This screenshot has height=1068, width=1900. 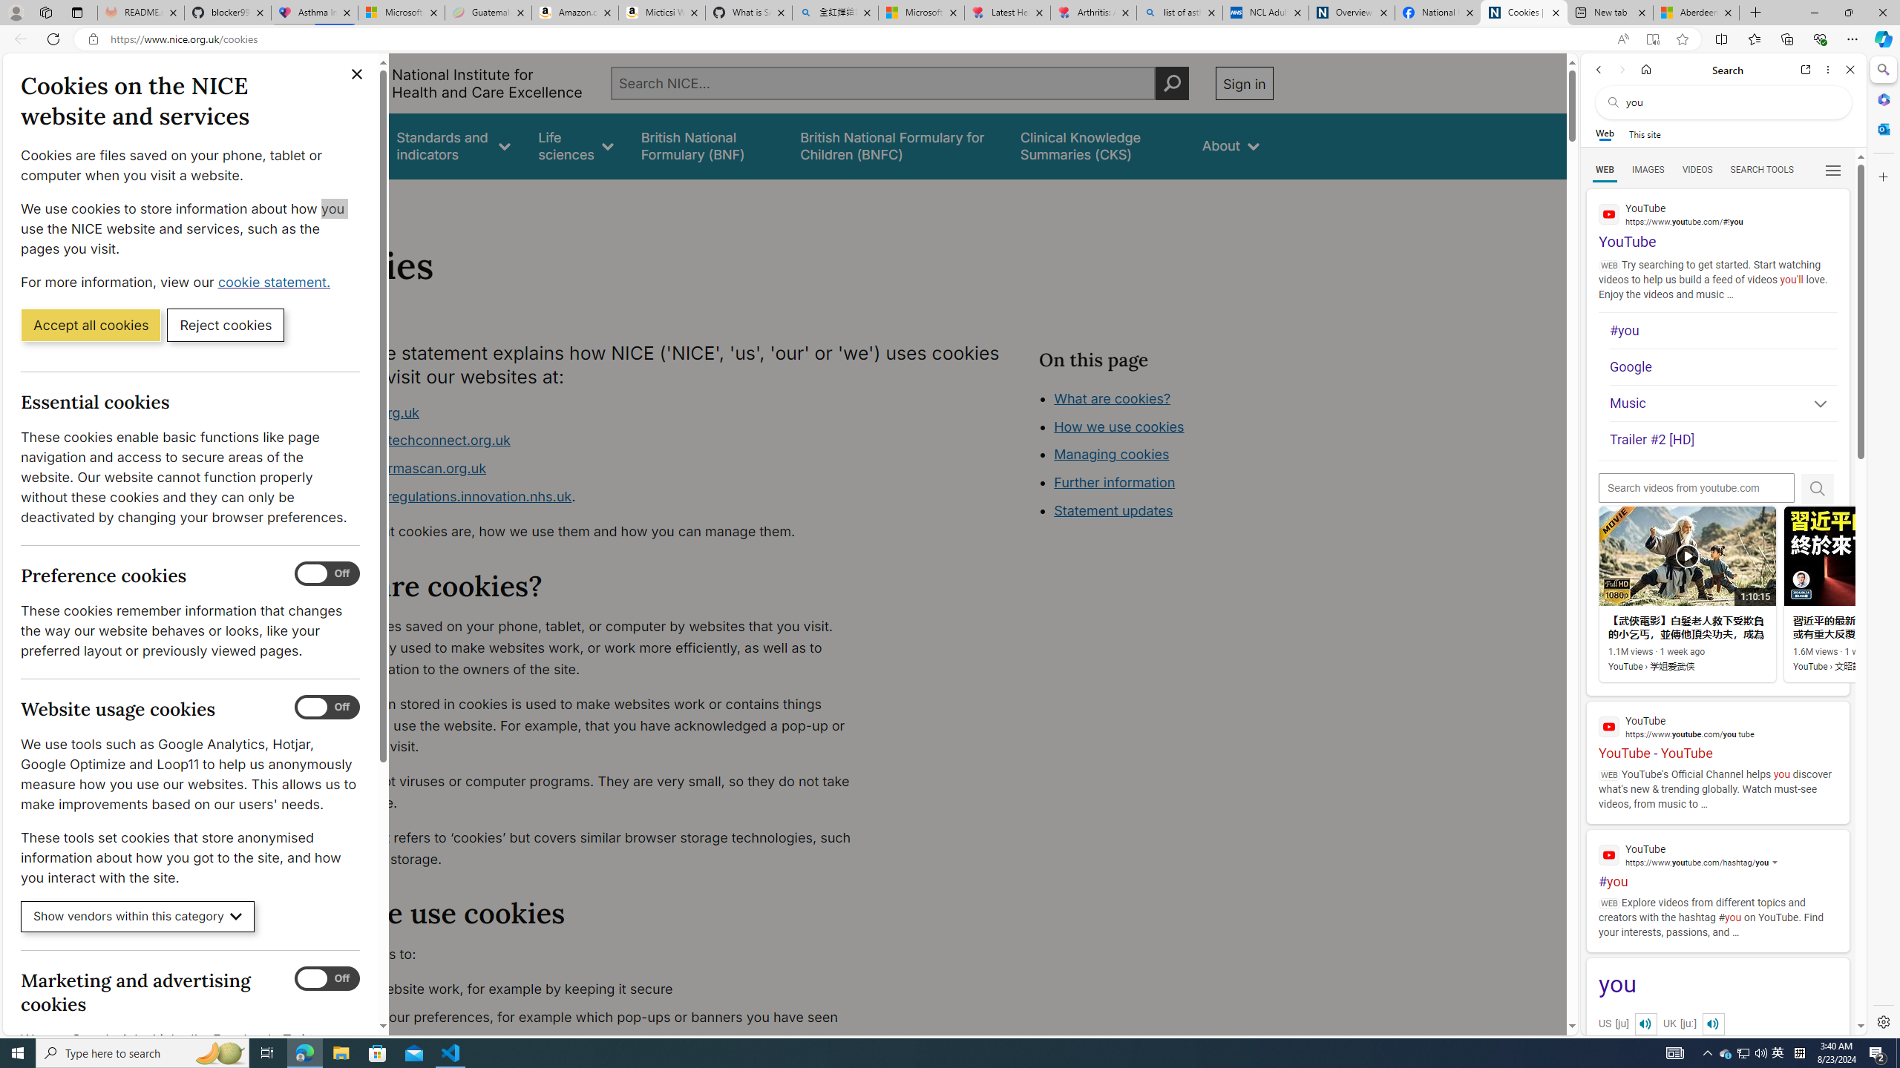 What do you see at coordinates (226, 324) in the screenshot?
I see `Reject cookies` at bounding box center [226, 324].